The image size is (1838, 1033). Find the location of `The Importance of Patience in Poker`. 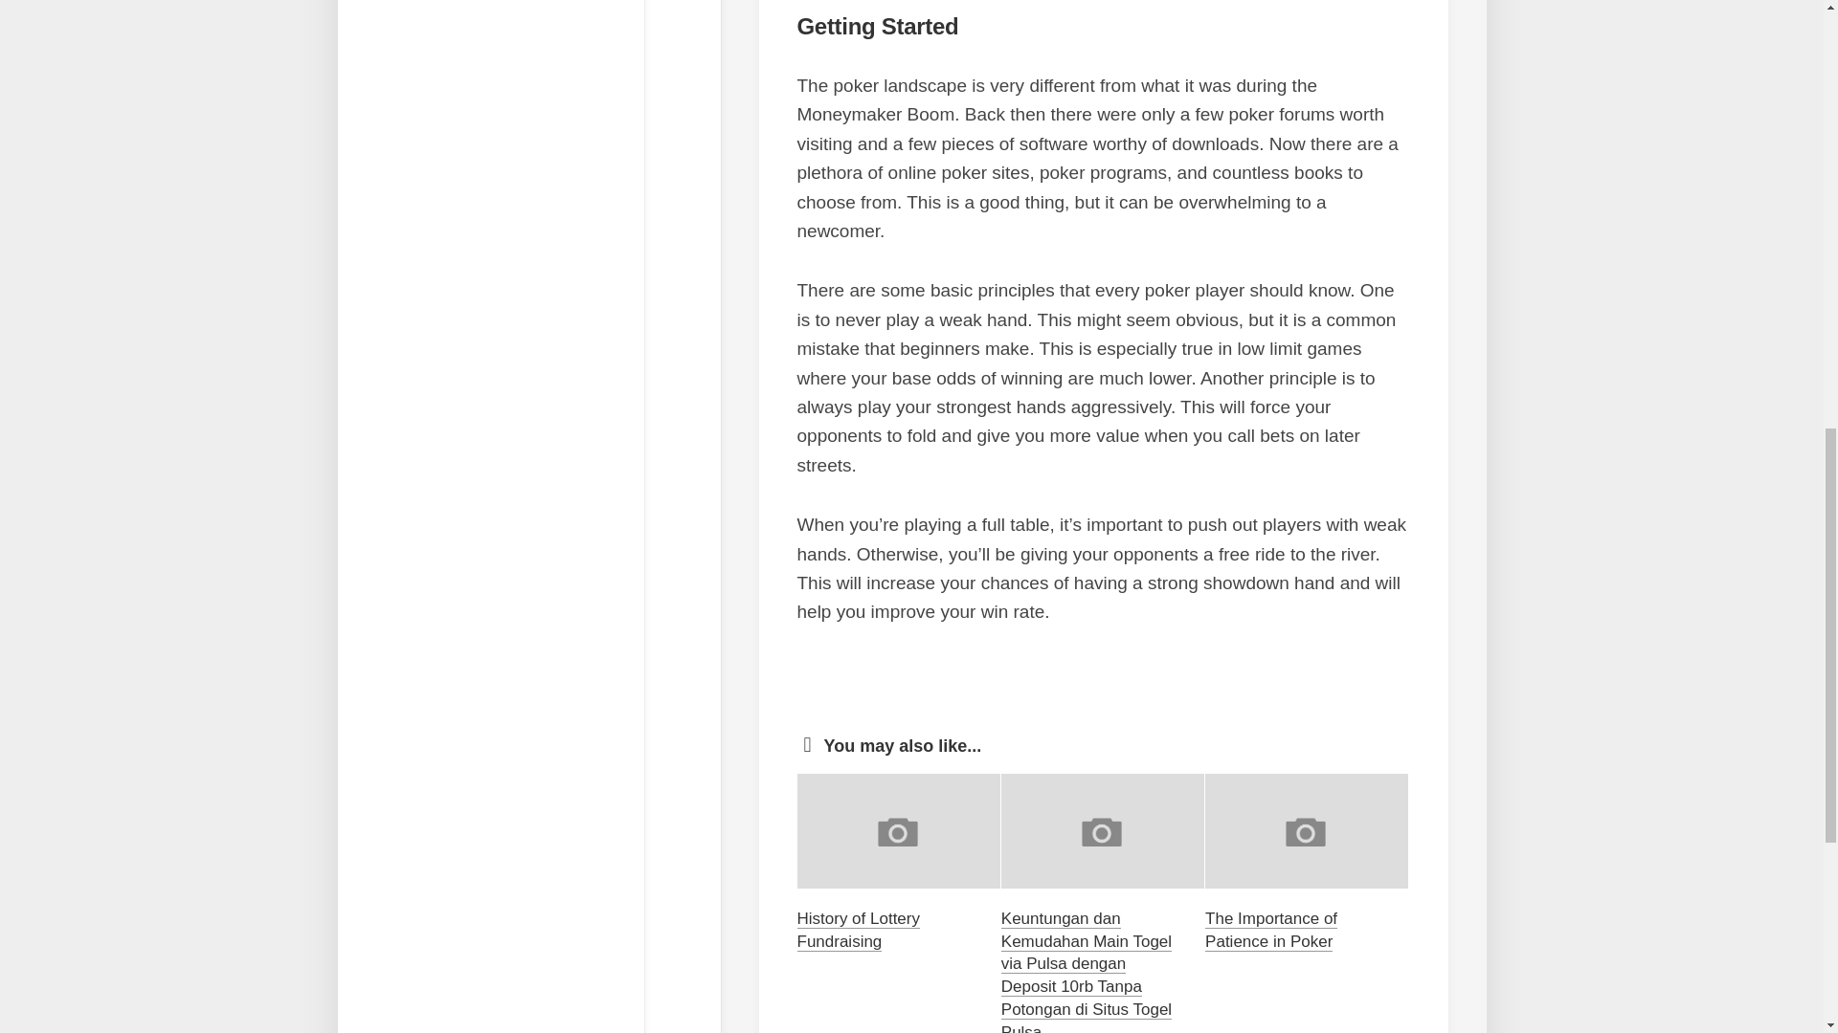

The Importance of Patience in Poker is located at coordinates (1271, 930).